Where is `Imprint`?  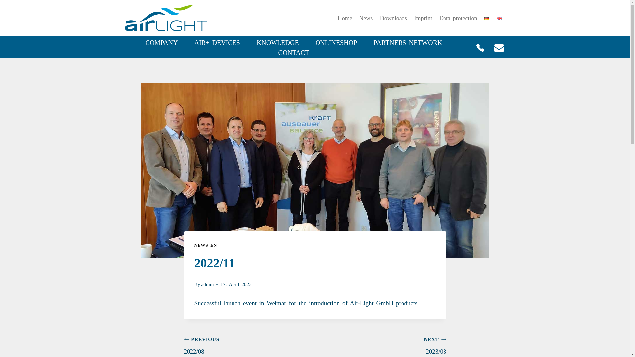 Imprint is located at coordinates (423, 18).